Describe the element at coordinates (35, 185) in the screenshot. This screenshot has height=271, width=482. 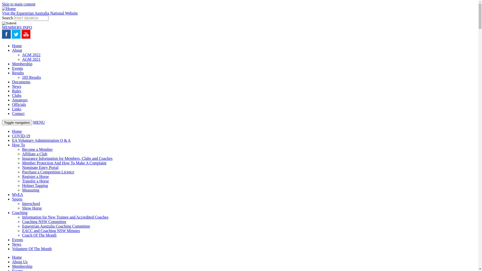
I see `Helmet Tagging` at that location.